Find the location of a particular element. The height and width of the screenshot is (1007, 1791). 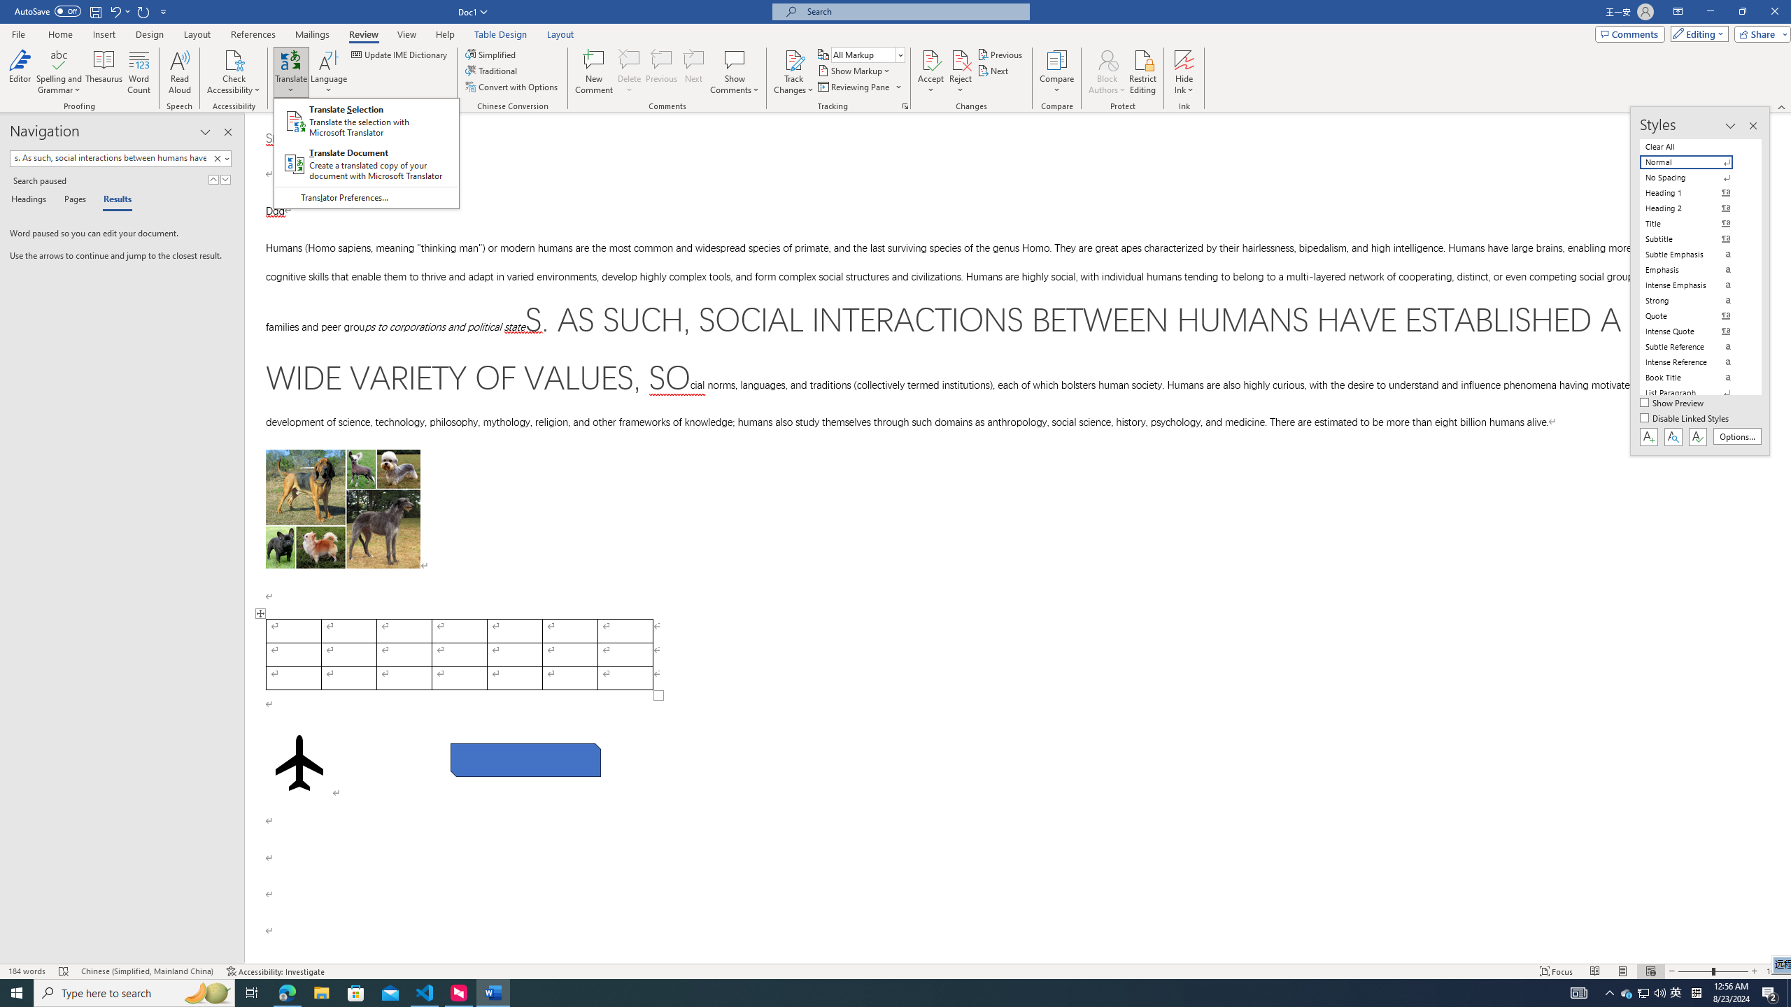

Word Count 184 words is located at coordinates (28, 971).